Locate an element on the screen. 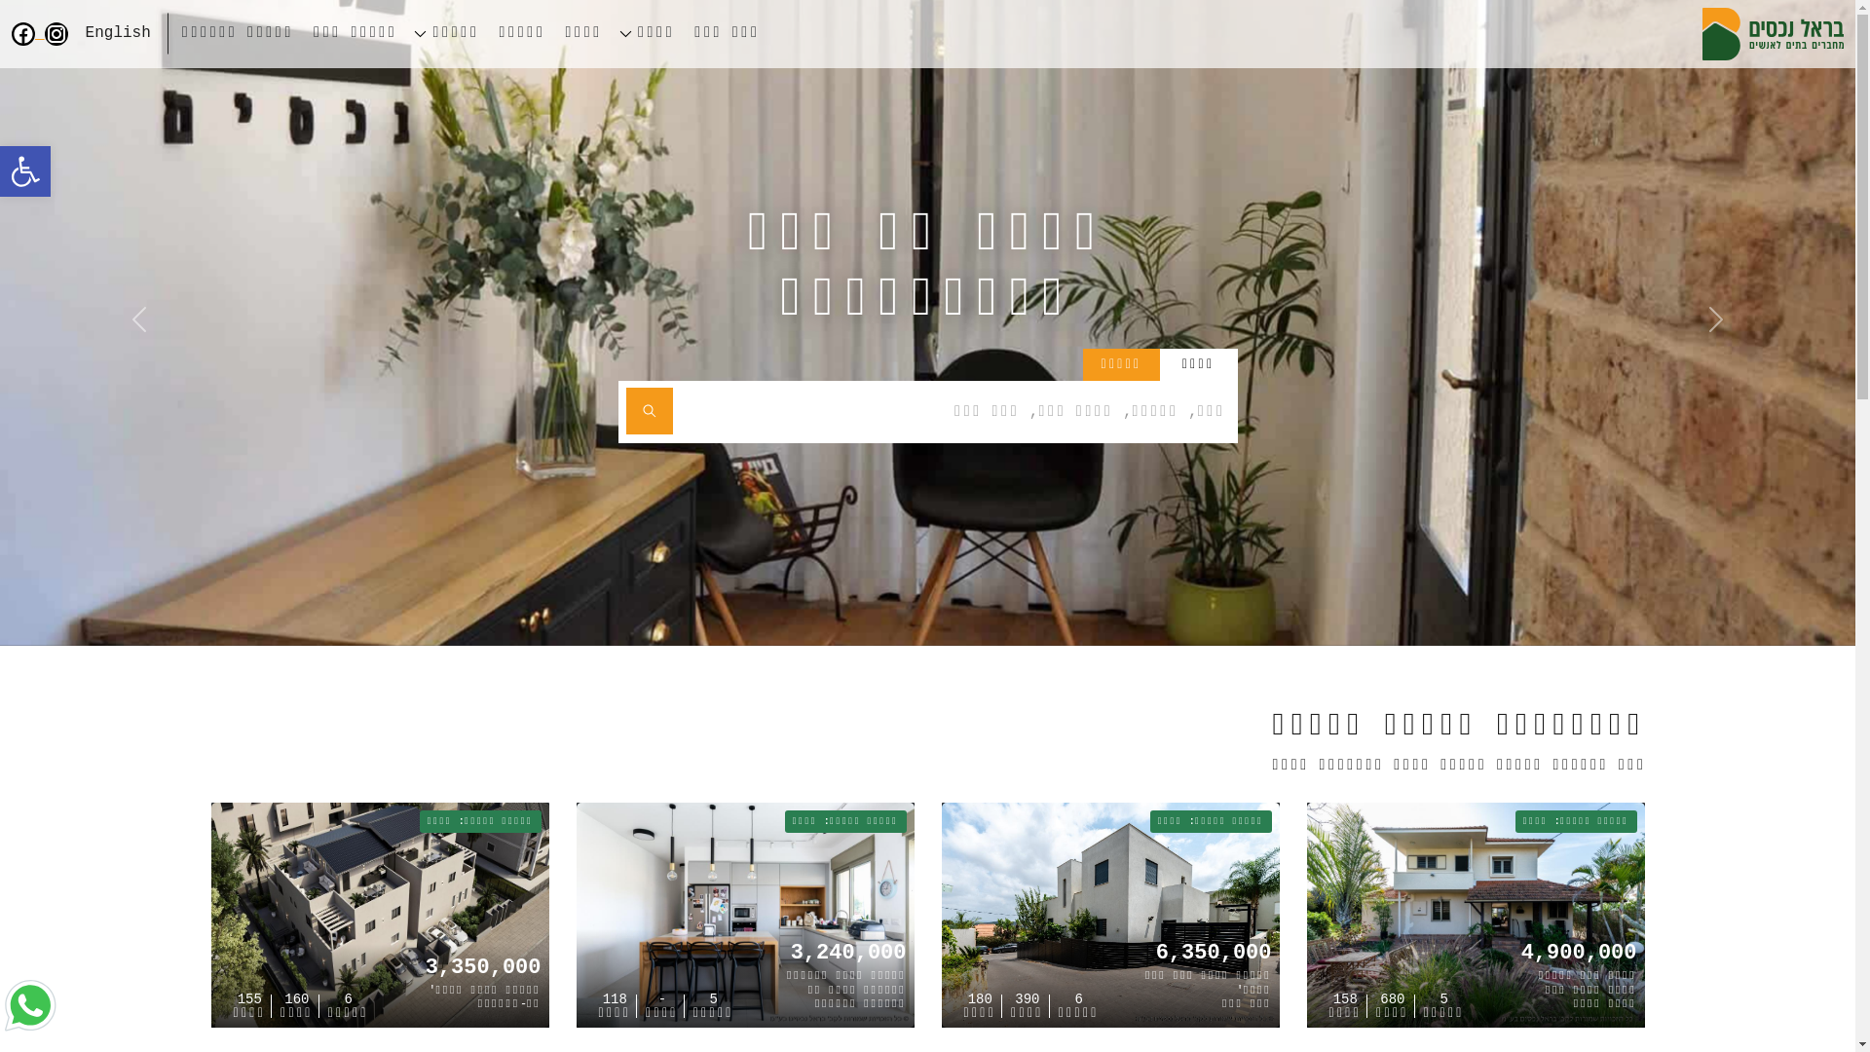  Previous is located at coordinates (1716, 323).